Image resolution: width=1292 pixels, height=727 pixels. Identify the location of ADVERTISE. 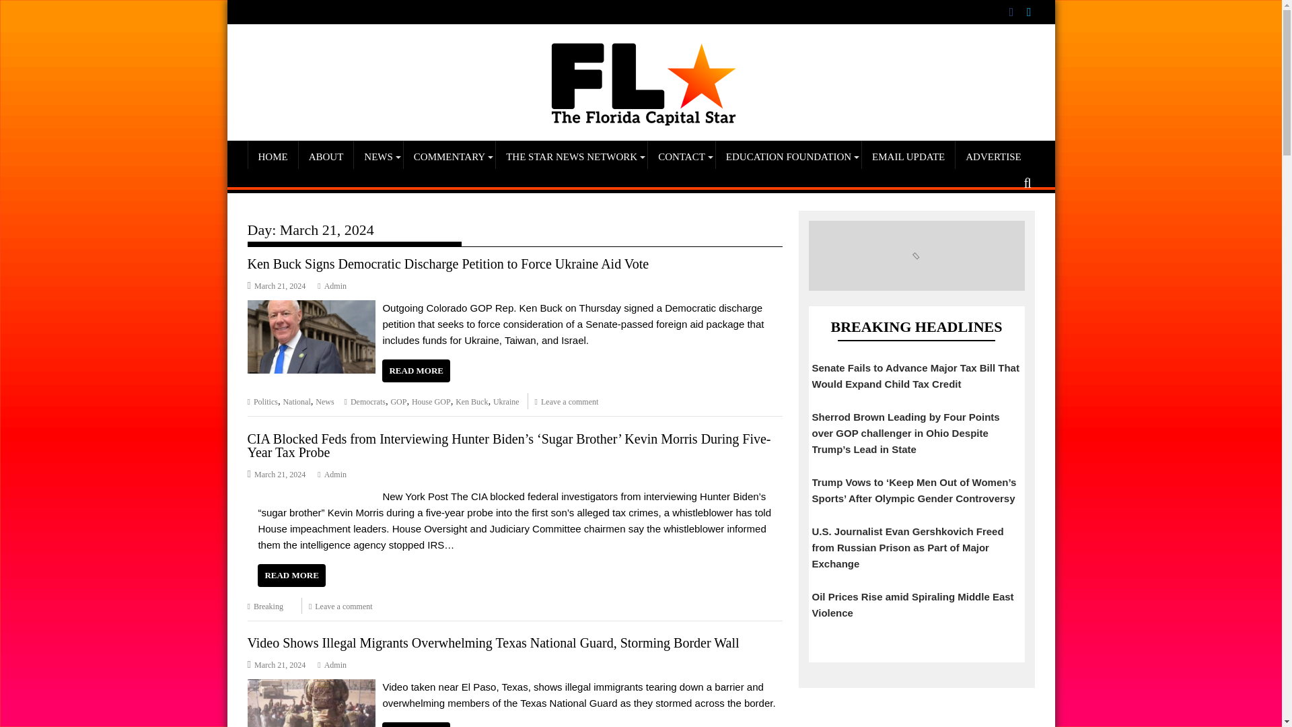
(993, 157).